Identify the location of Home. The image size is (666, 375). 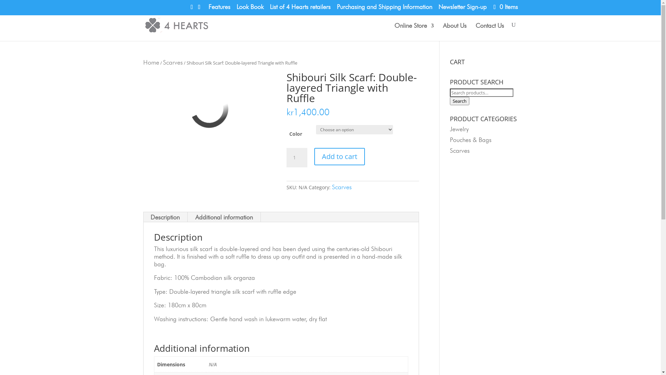
(151, 62).